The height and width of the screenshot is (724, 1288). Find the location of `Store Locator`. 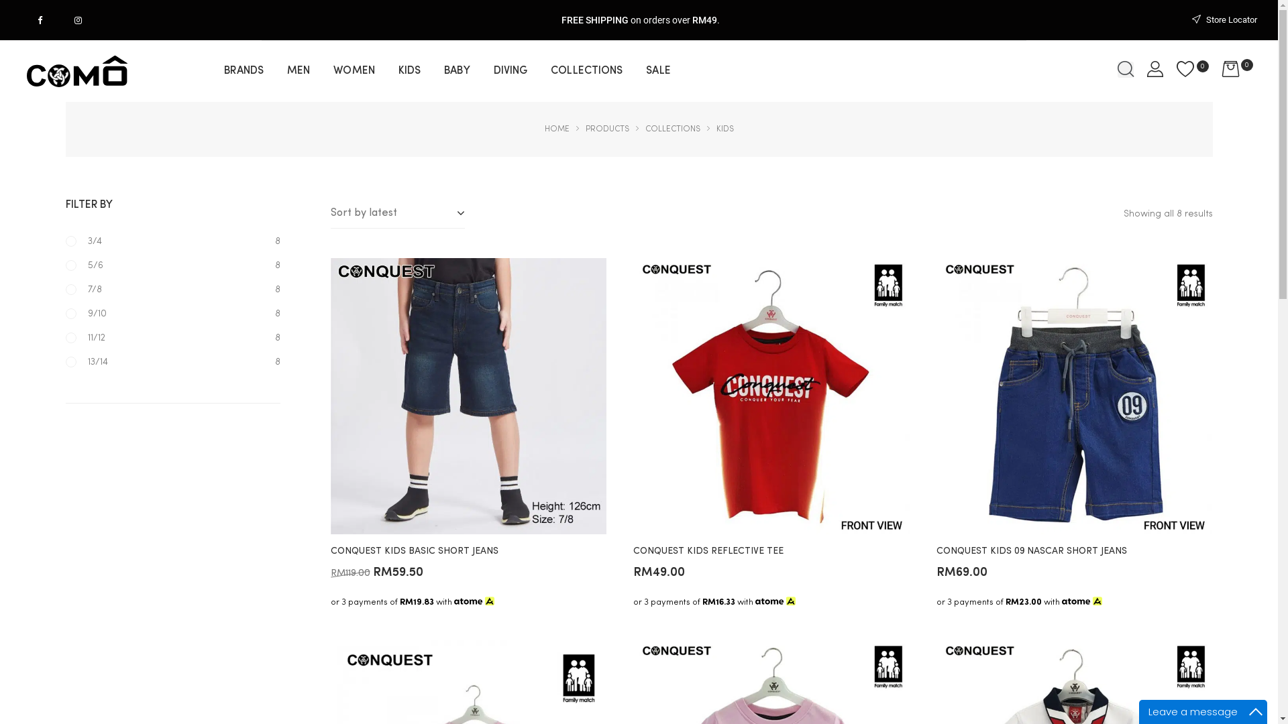

Store Locator is located at coordinates (1224, 20).